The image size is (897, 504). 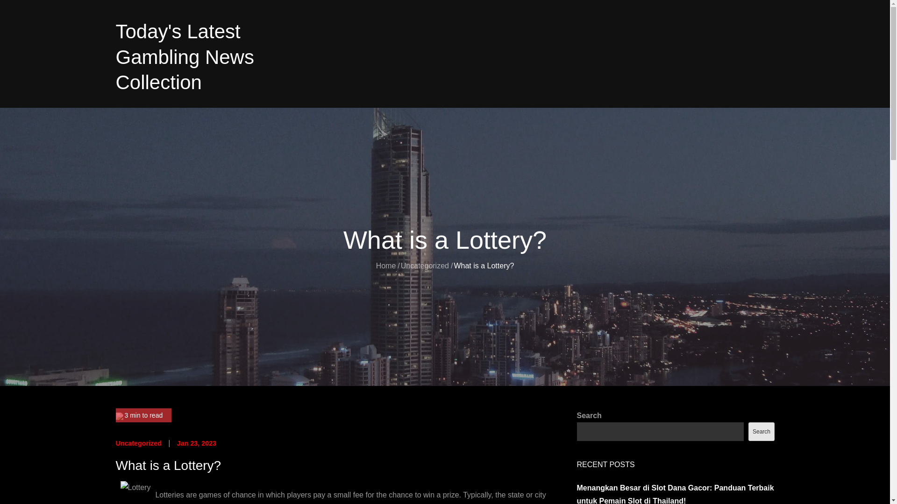 I want to click on Uncategorized, so click(x=425, y=265).